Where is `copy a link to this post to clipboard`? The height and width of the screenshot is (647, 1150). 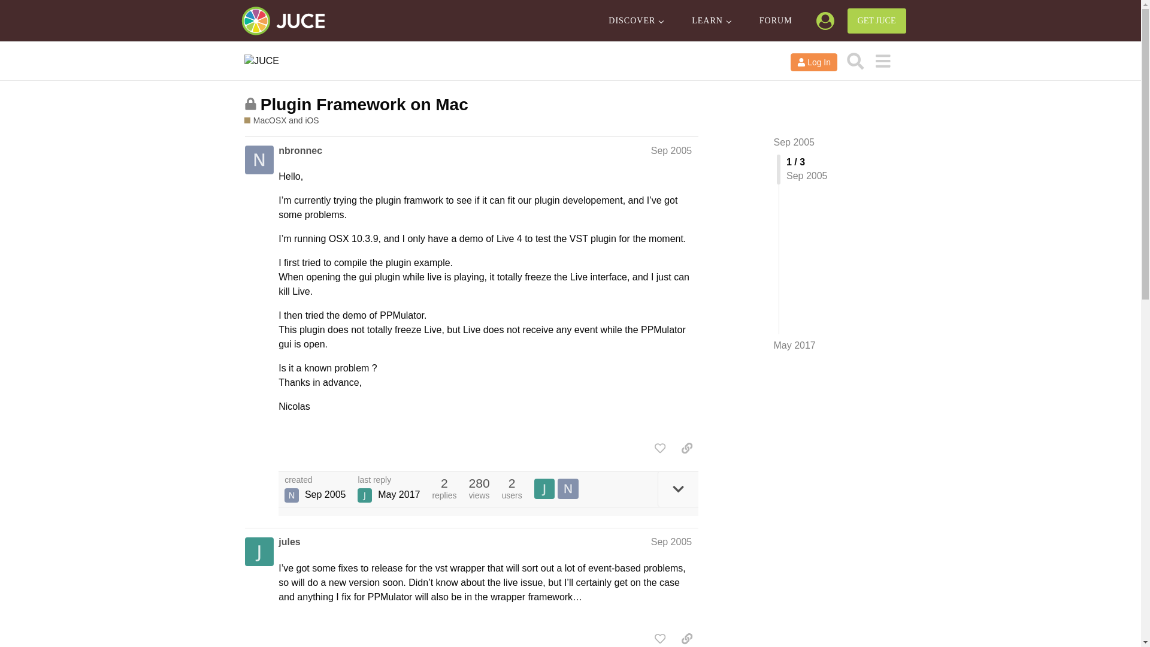 copy a link to this post to clipboard is located at coordinates (686, 448).